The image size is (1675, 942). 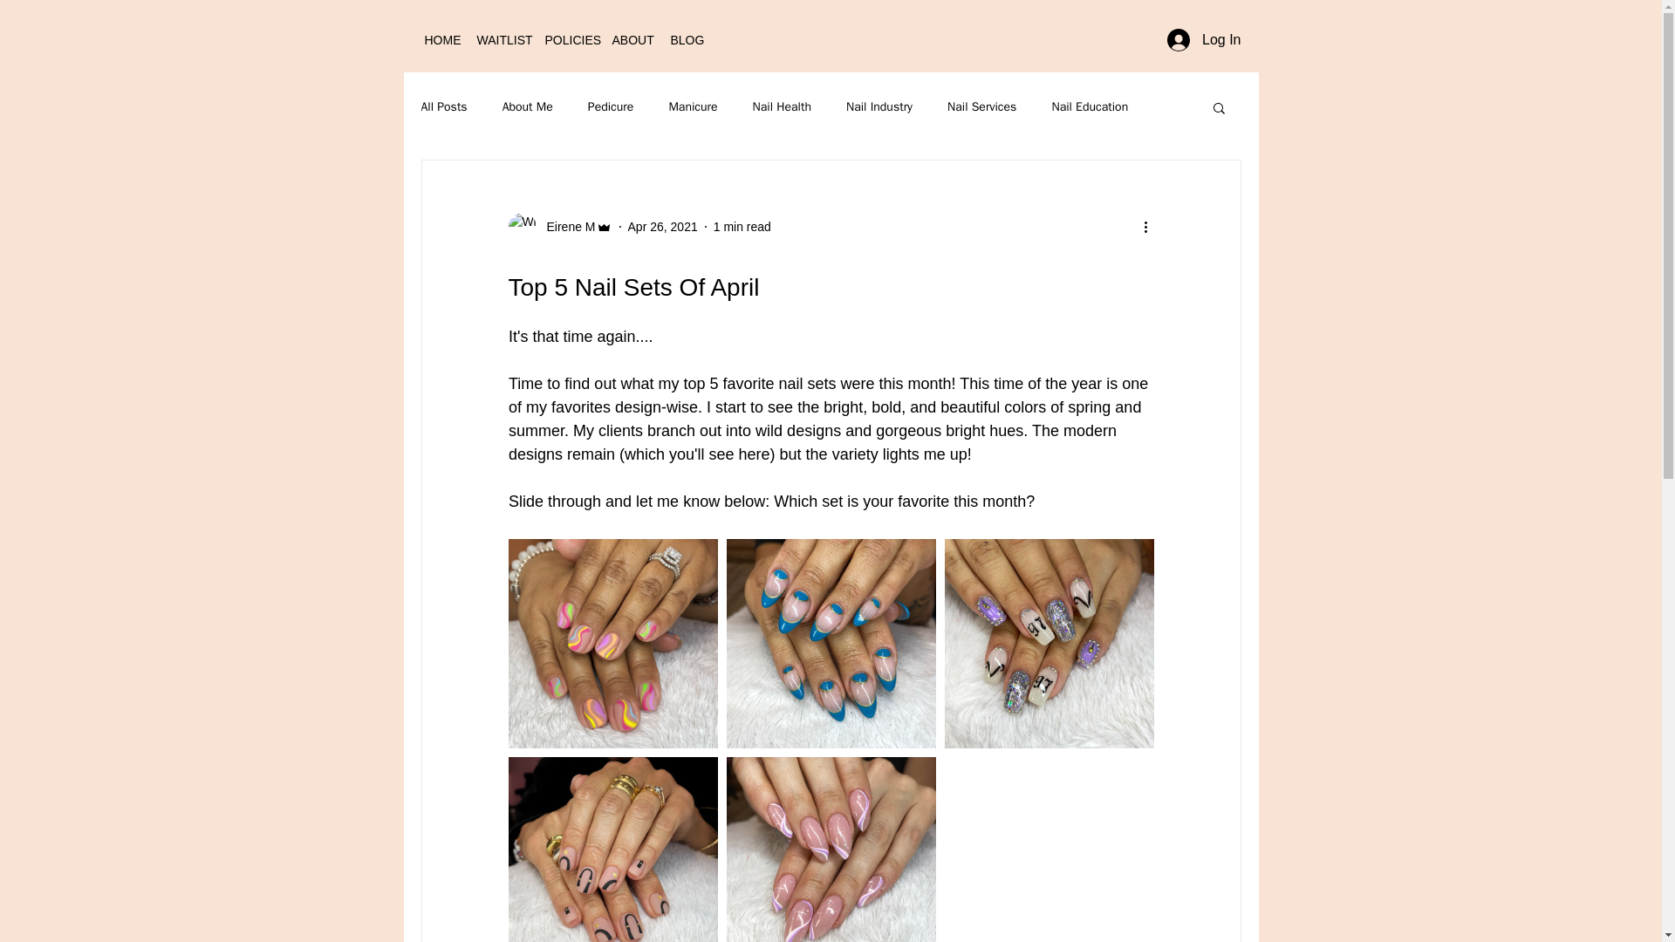 What do you see at coordinates (558, 227) in the screenshot?
I see `Eirene M` at bounding box center [558, 227].